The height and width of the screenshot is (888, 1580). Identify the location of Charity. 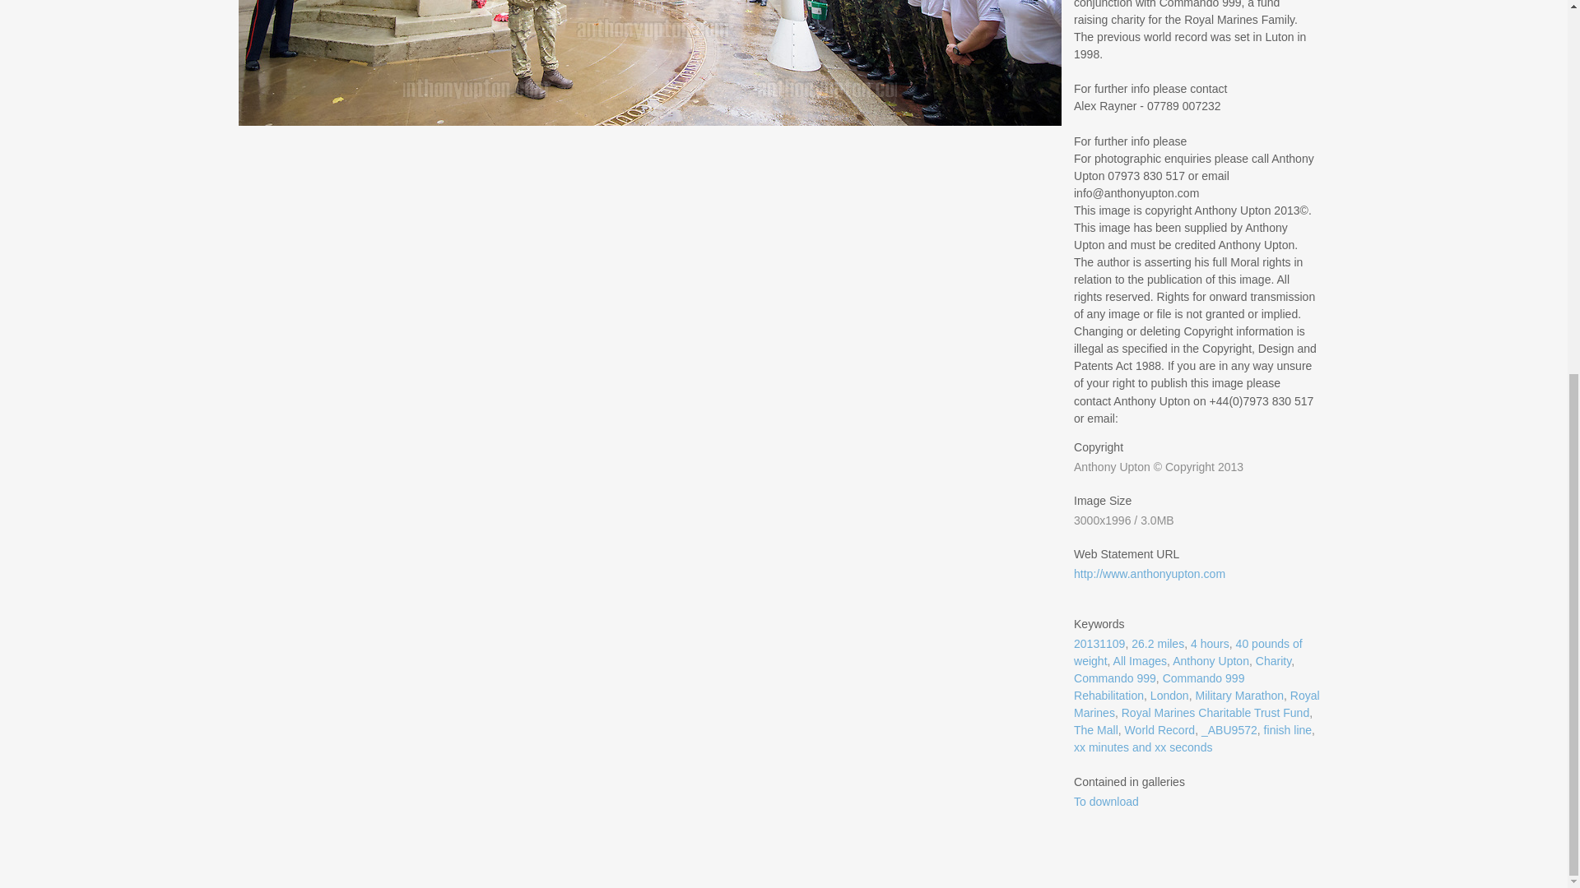
(1273, 661).